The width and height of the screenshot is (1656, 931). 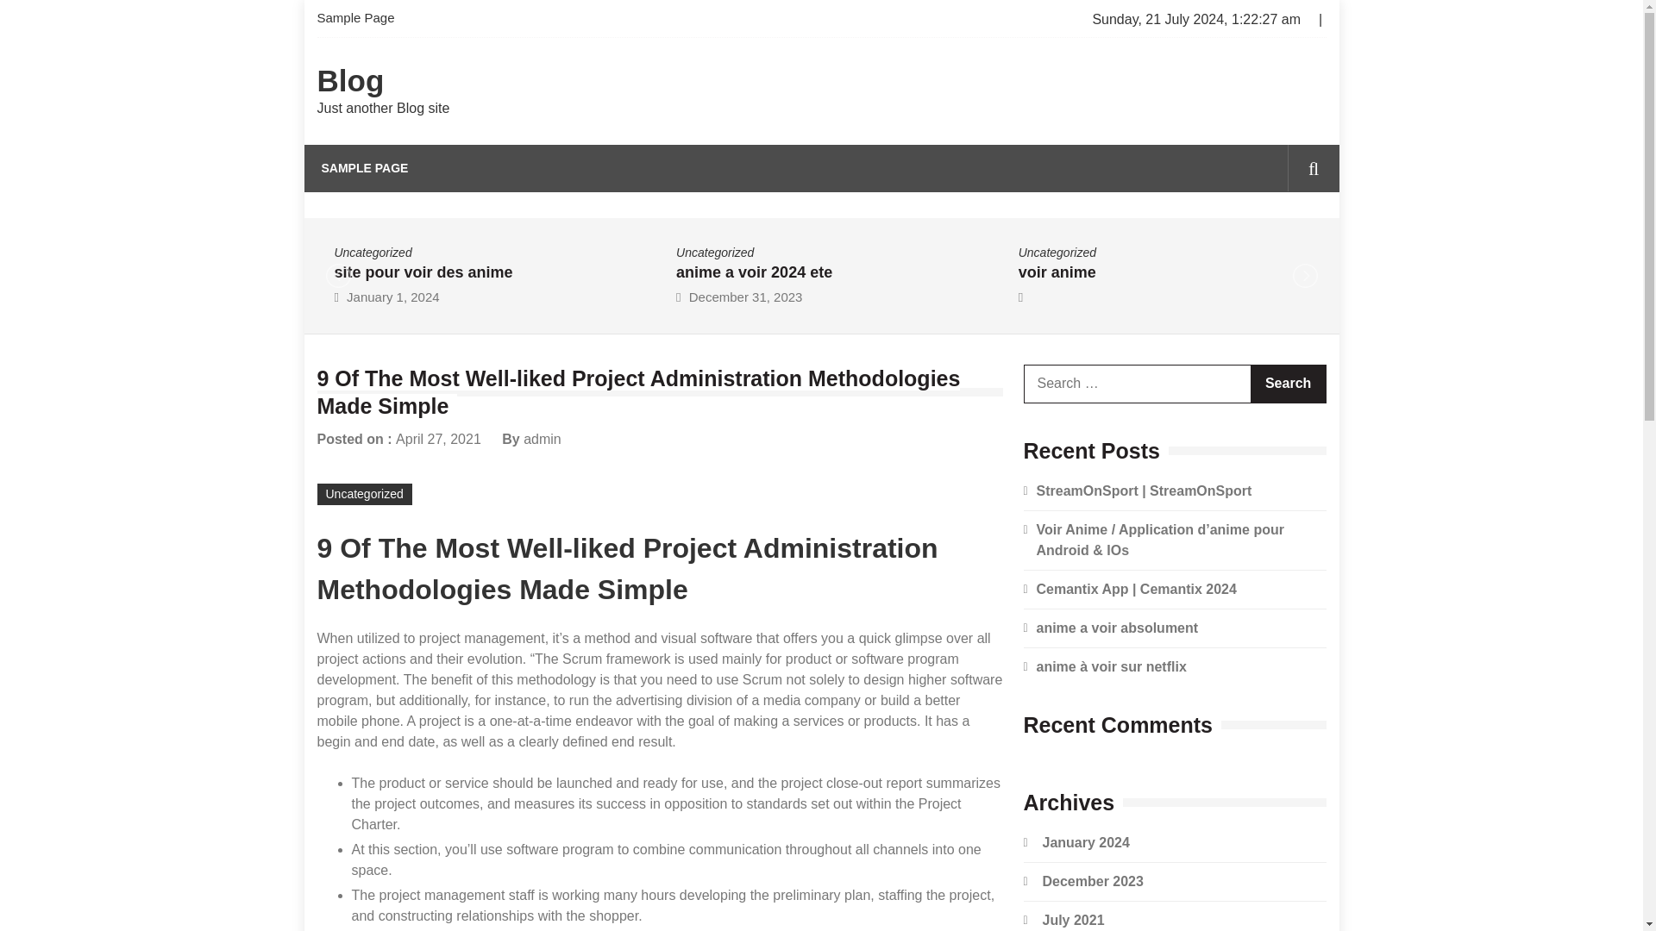 What do you see at coordinates (373, 252) in the screenshot?
I see `Uncategorized` at bounding box center [373, 252].